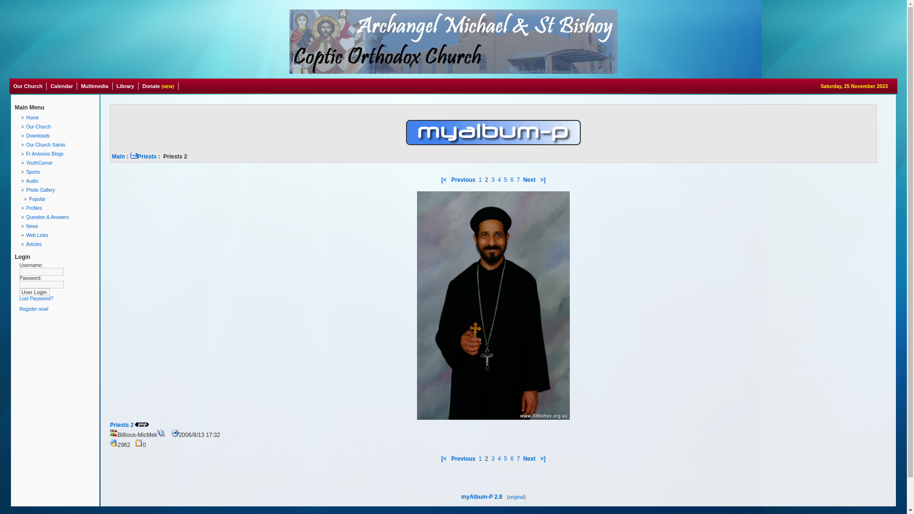  What do you see at coordinates (517, 497) in the screenshot?
I see `original` at bounding box center [517, 497].